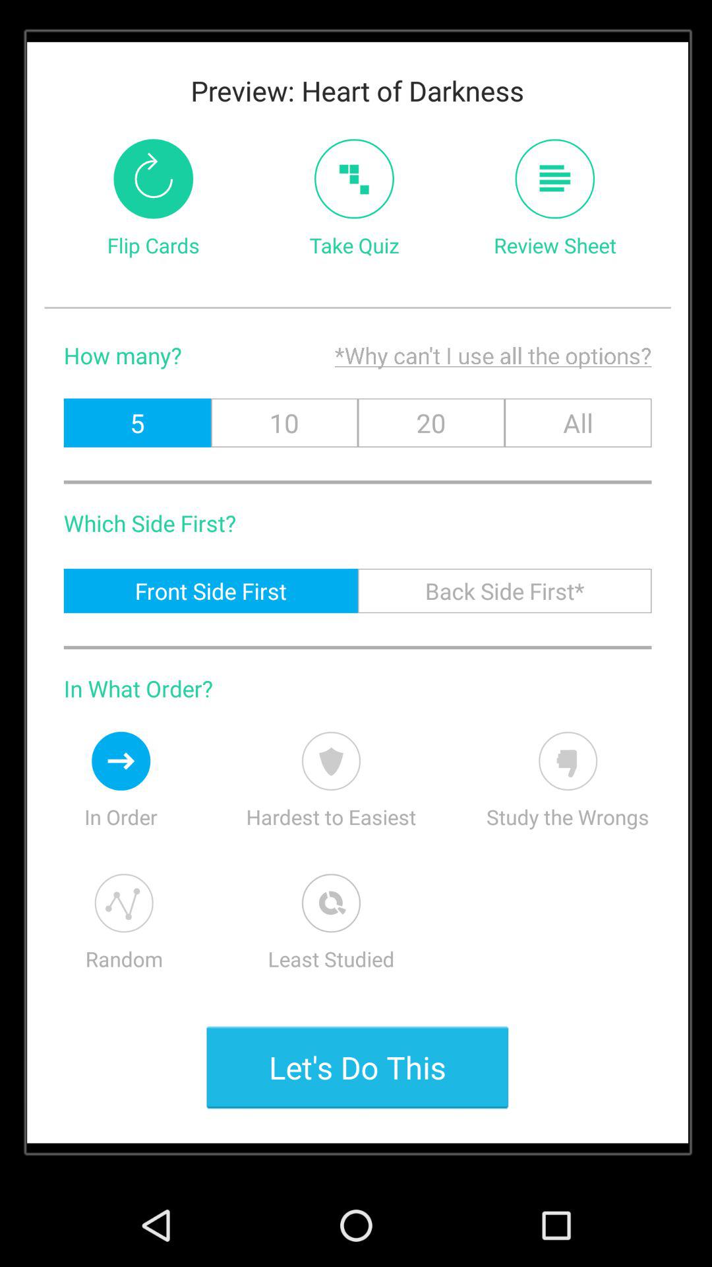  Describe the element at coordinates (331, 761) in the screenshot. I see `show hardest flashcards first` at that location.